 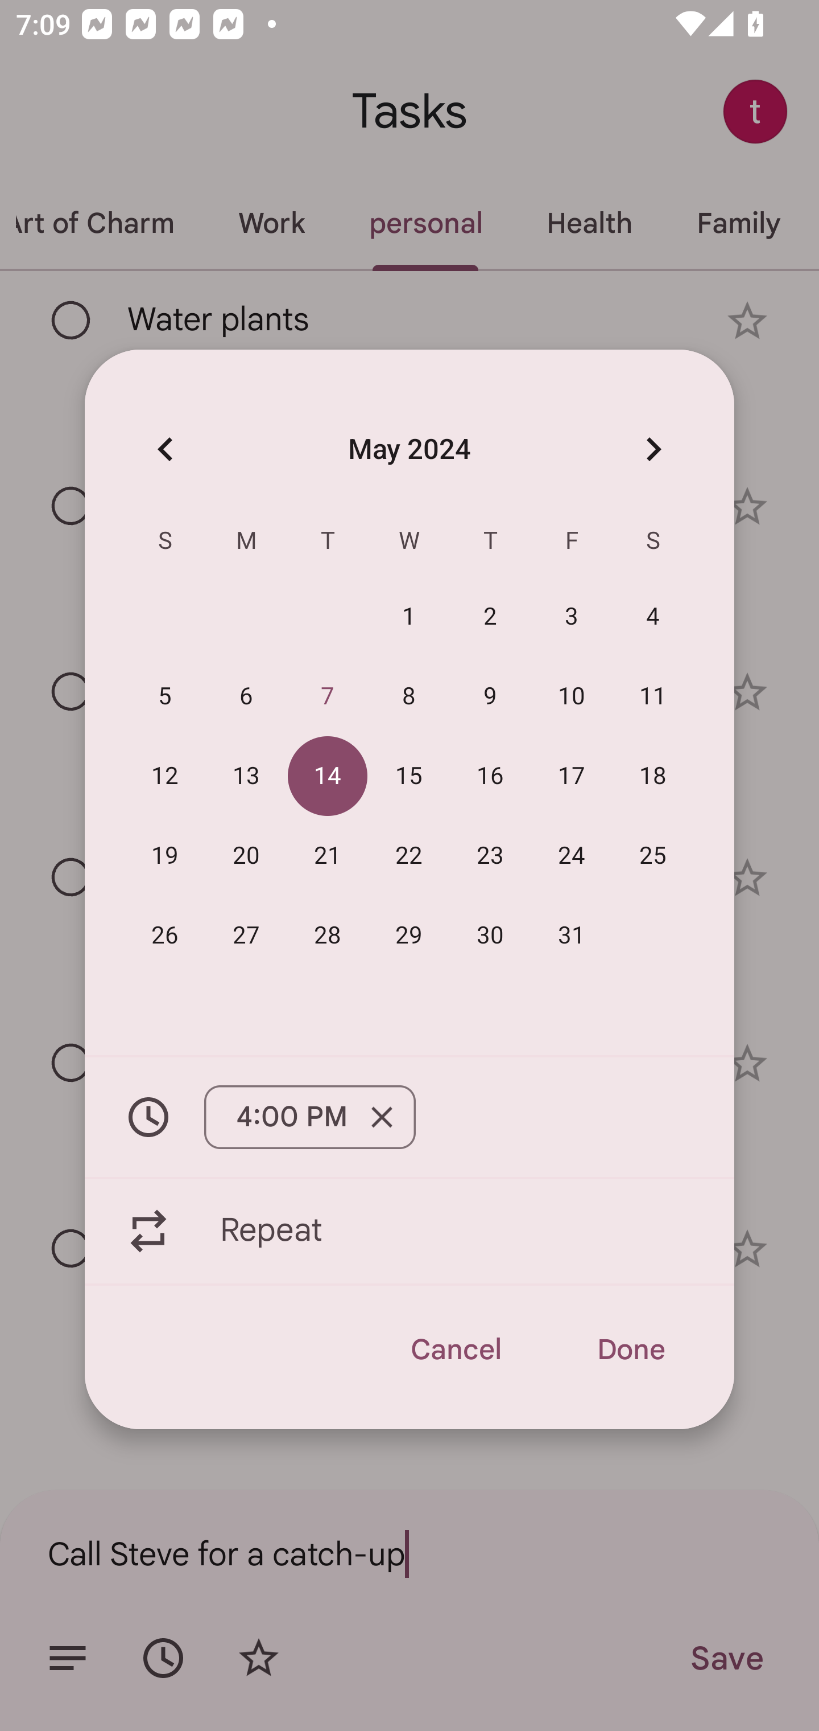 I want to click on 19 19 May 2024, so click(x=165, y=855).